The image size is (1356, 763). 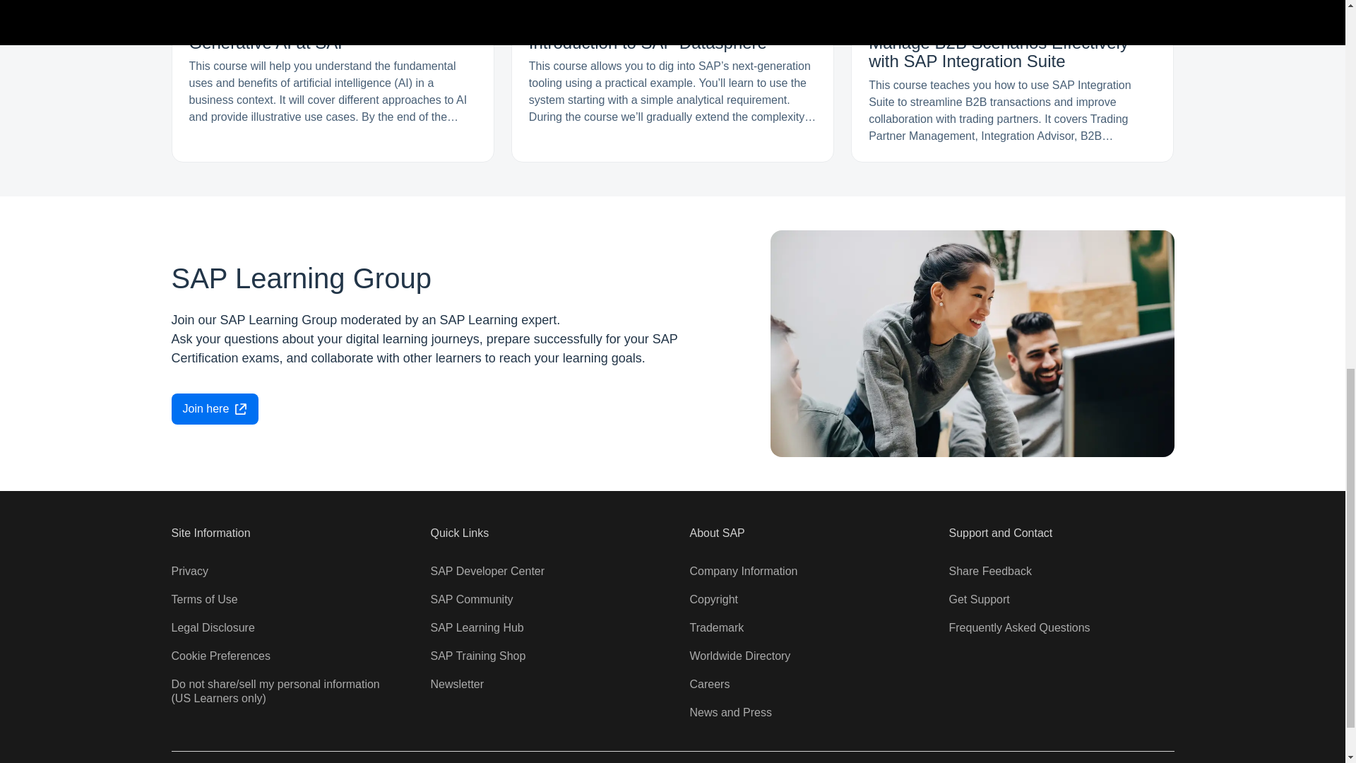 I want to click on News and Press, so click(x=730, y=712).